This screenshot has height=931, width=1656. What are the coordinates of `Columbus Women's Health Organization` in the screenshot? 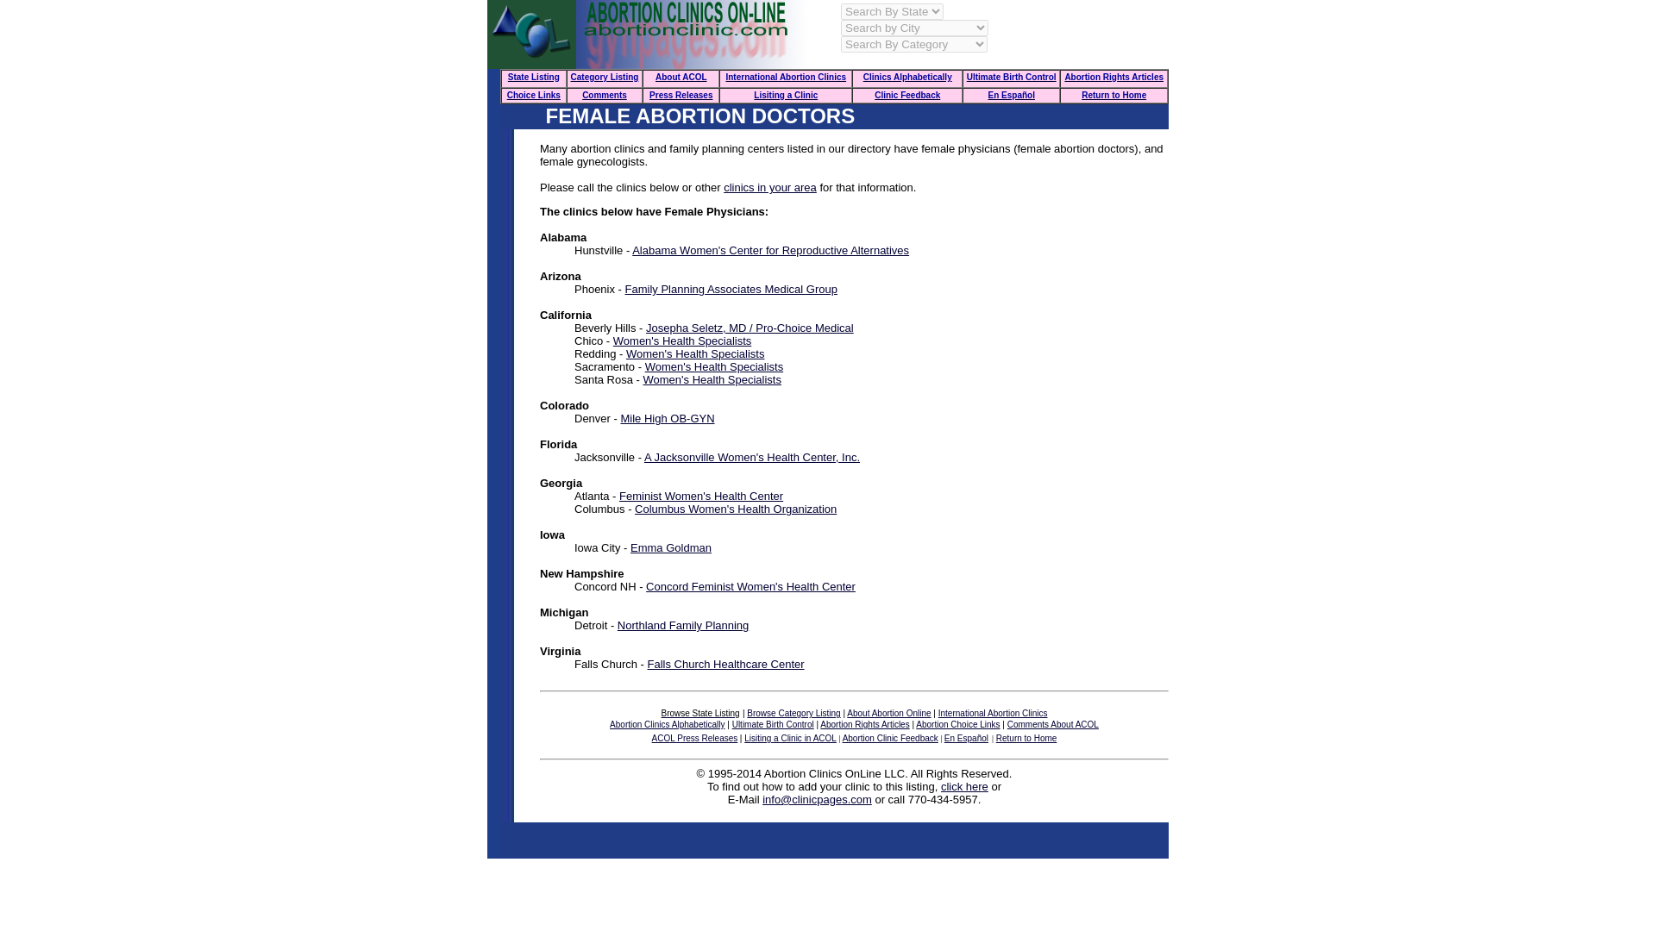 It's located at (735, 509).